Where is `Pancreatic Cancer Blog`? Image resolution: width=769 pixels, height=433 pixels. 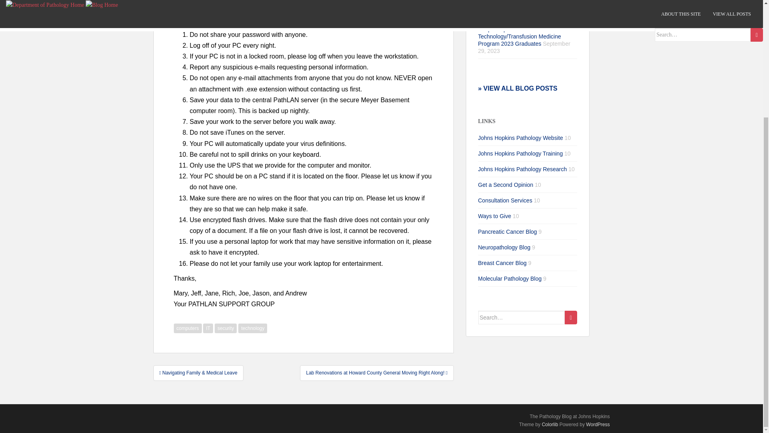
Pancreatic Cancer Blog is located at coordinates (507, 232).